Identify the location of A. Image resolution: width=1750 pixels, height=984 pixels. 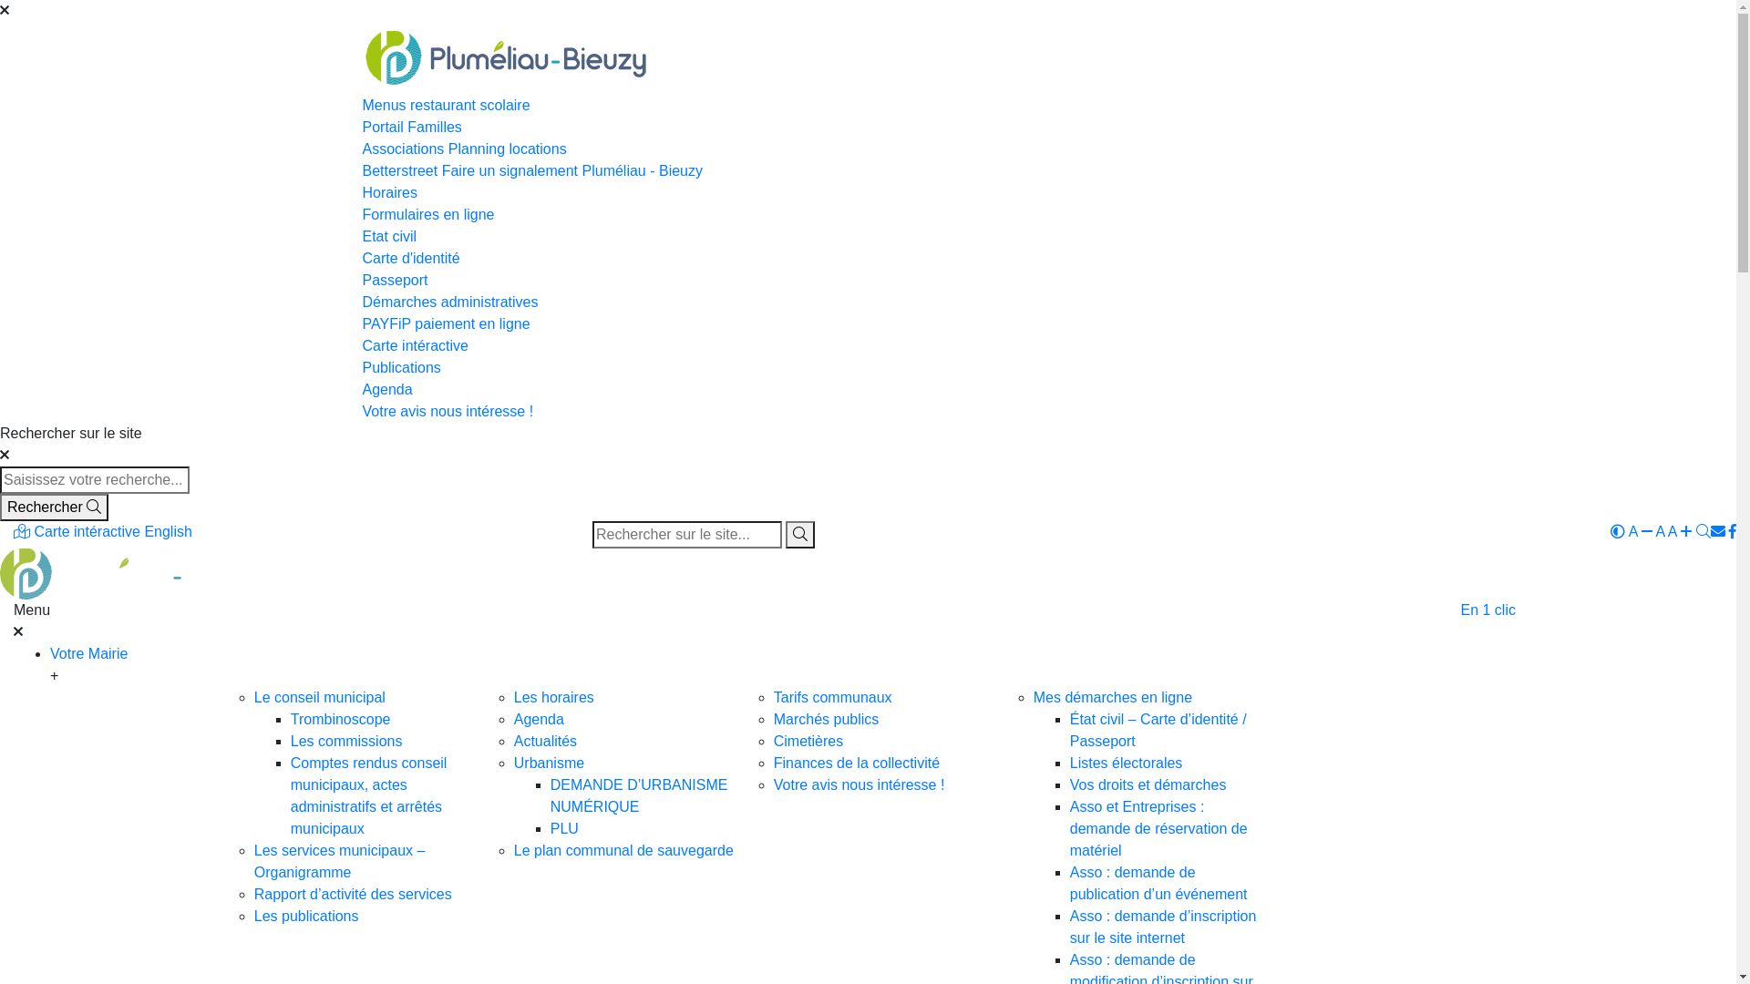
(1642, 532).